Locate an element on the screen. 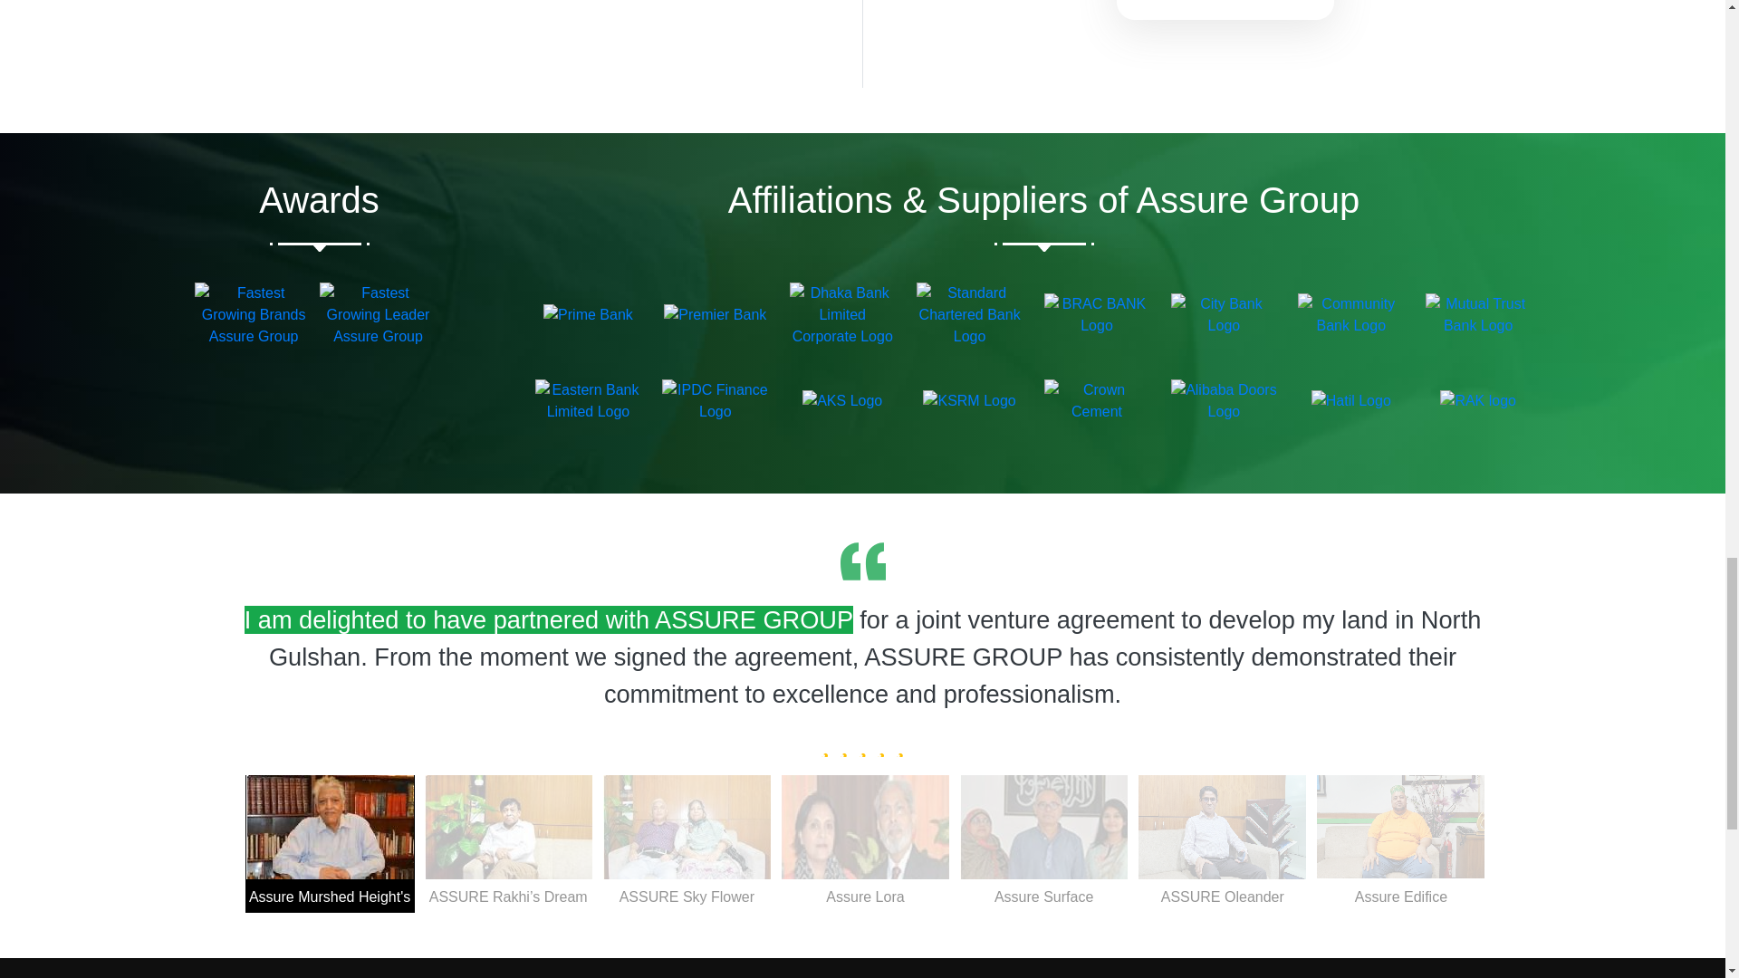 The width and height of the screenshot is (1739, 978). Fastest-Growing Brands 2020 - 21 is located at coordinates (254, 315).